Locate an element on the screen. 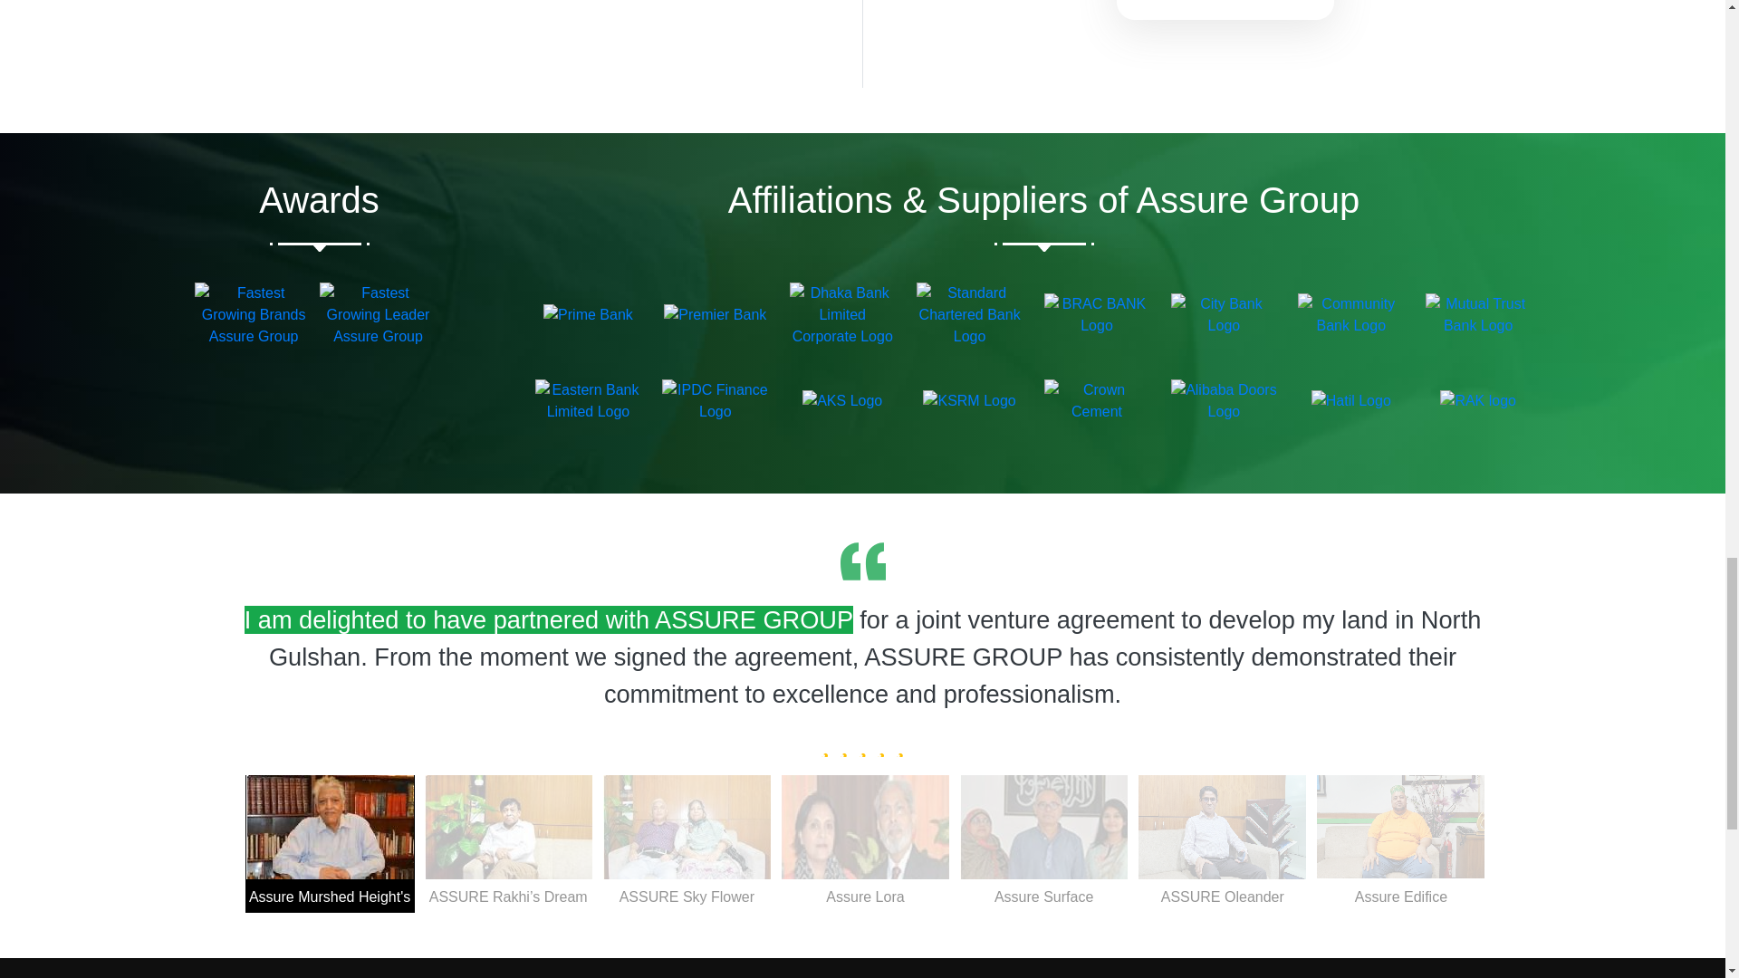 The width and height of the screenshot is (1739, 978). Fastest-Growing Brands 2020 - 21 is located at coordinates (254, 315).